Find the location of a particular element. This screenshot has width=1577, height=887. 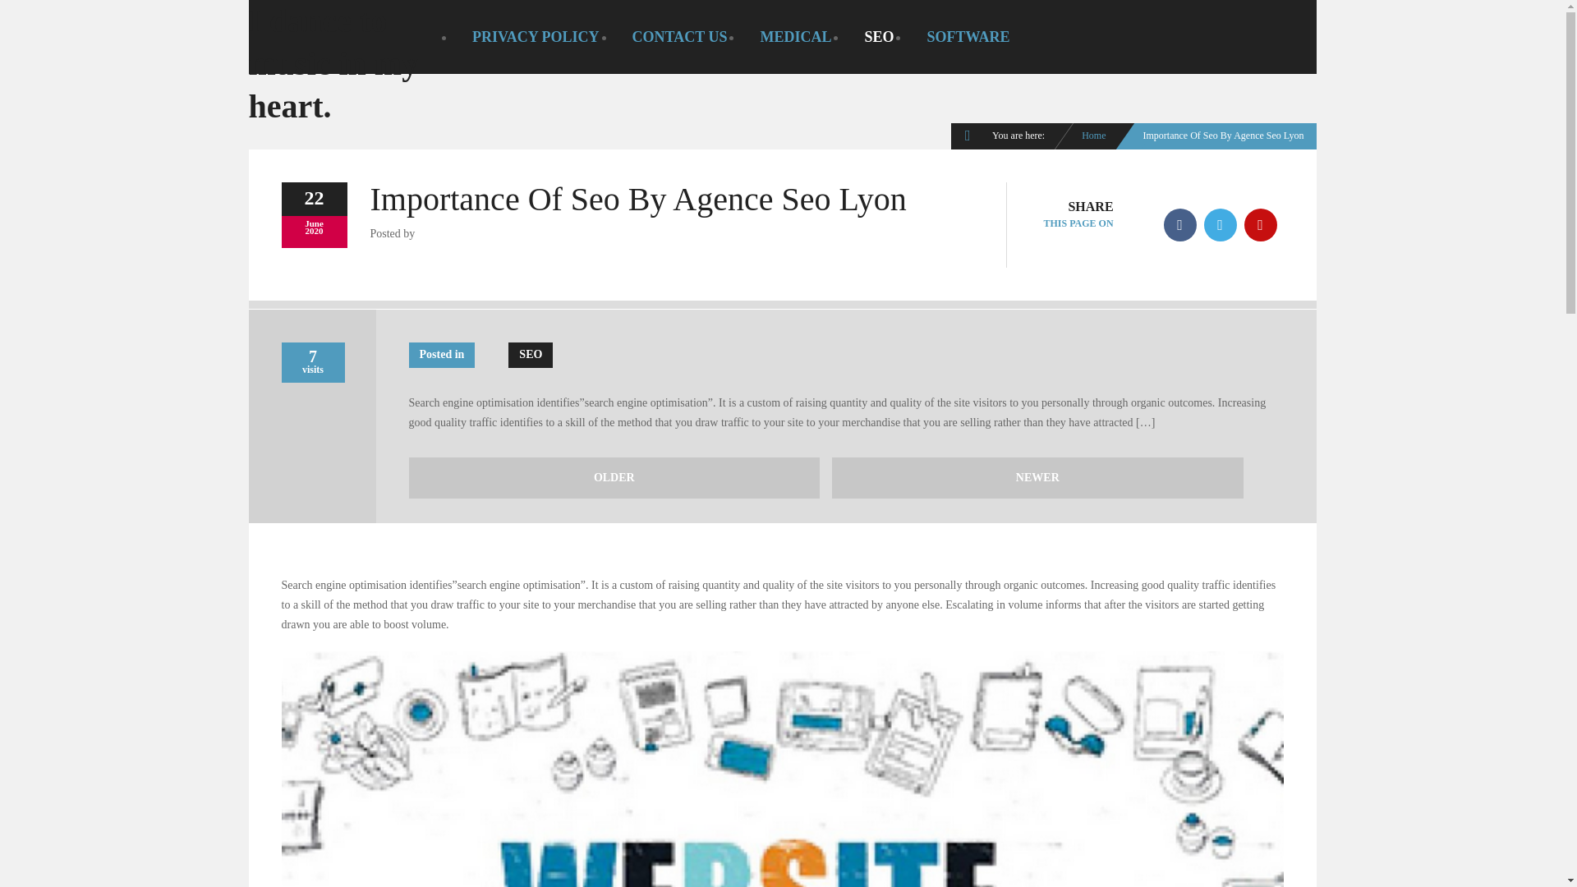

Home is located at coordinates (1093, 135).